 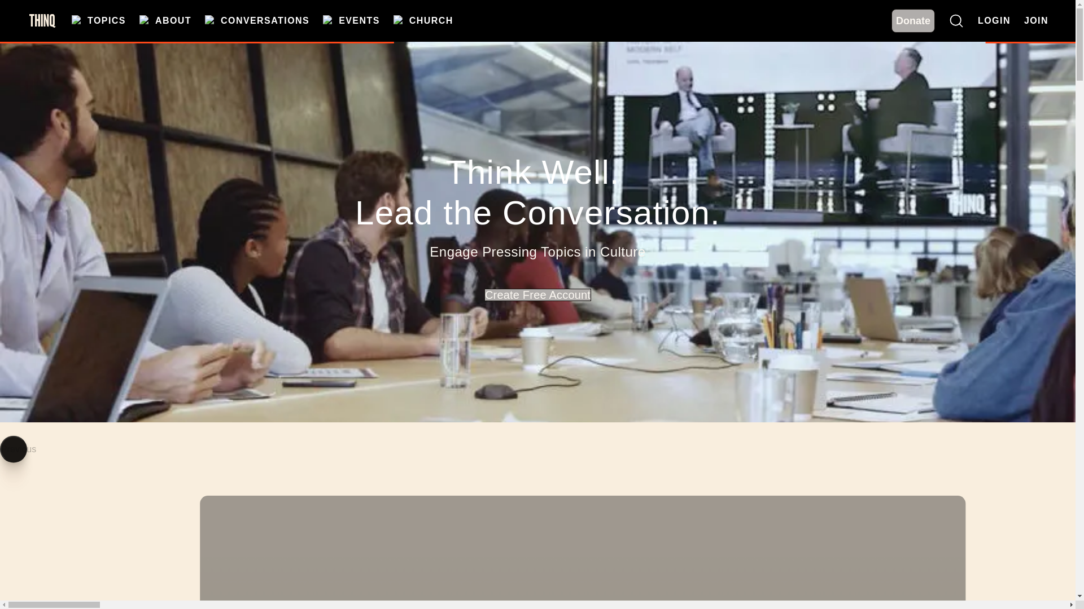 I want to click on Donate, so click(x=912, y=21).